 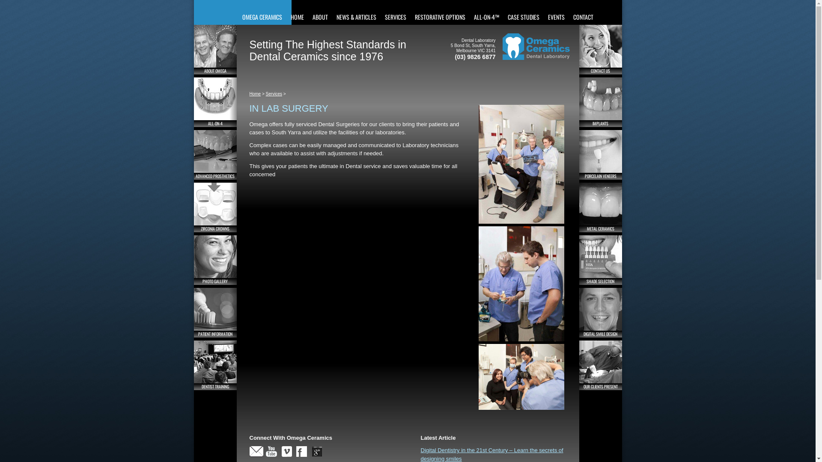 What do you see at coordinates (215, 155) in the screenshot?
I see `ADVANCED PROSTHETICS` at bounding box center [215, 155].